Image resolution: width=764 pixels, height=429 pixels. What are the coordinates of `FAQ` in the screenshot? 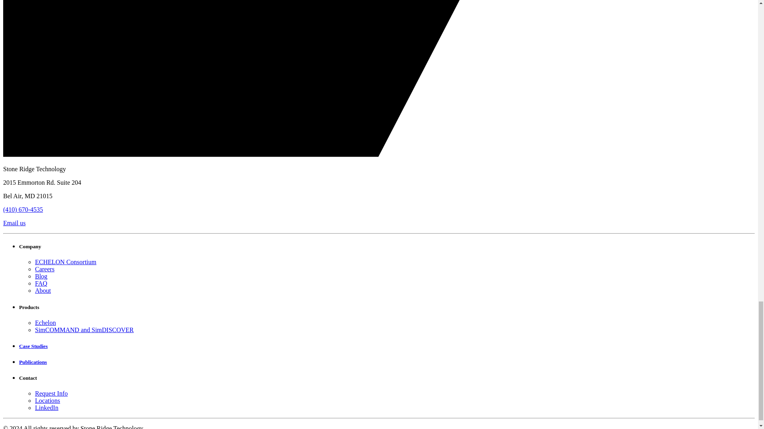 It's located at (41, 284).